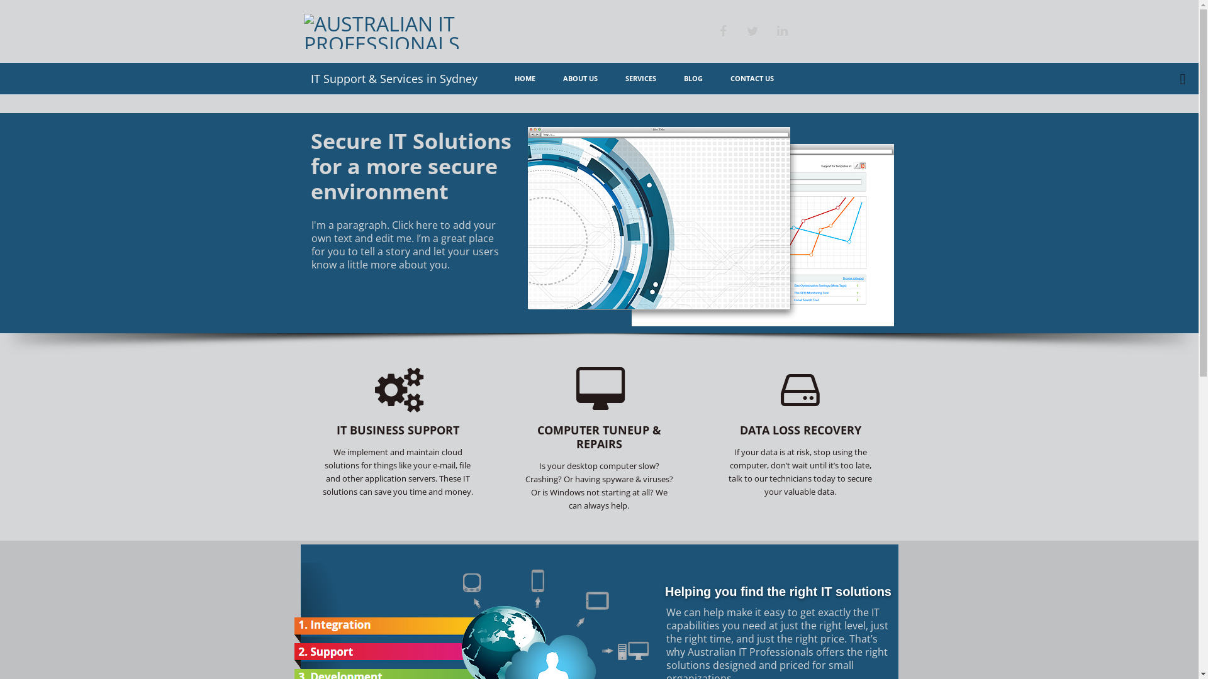 The image size is (1208, 679). Describe the element at coordinates (752, 79) in the screenshot. I see `CONTACT US` at that location.